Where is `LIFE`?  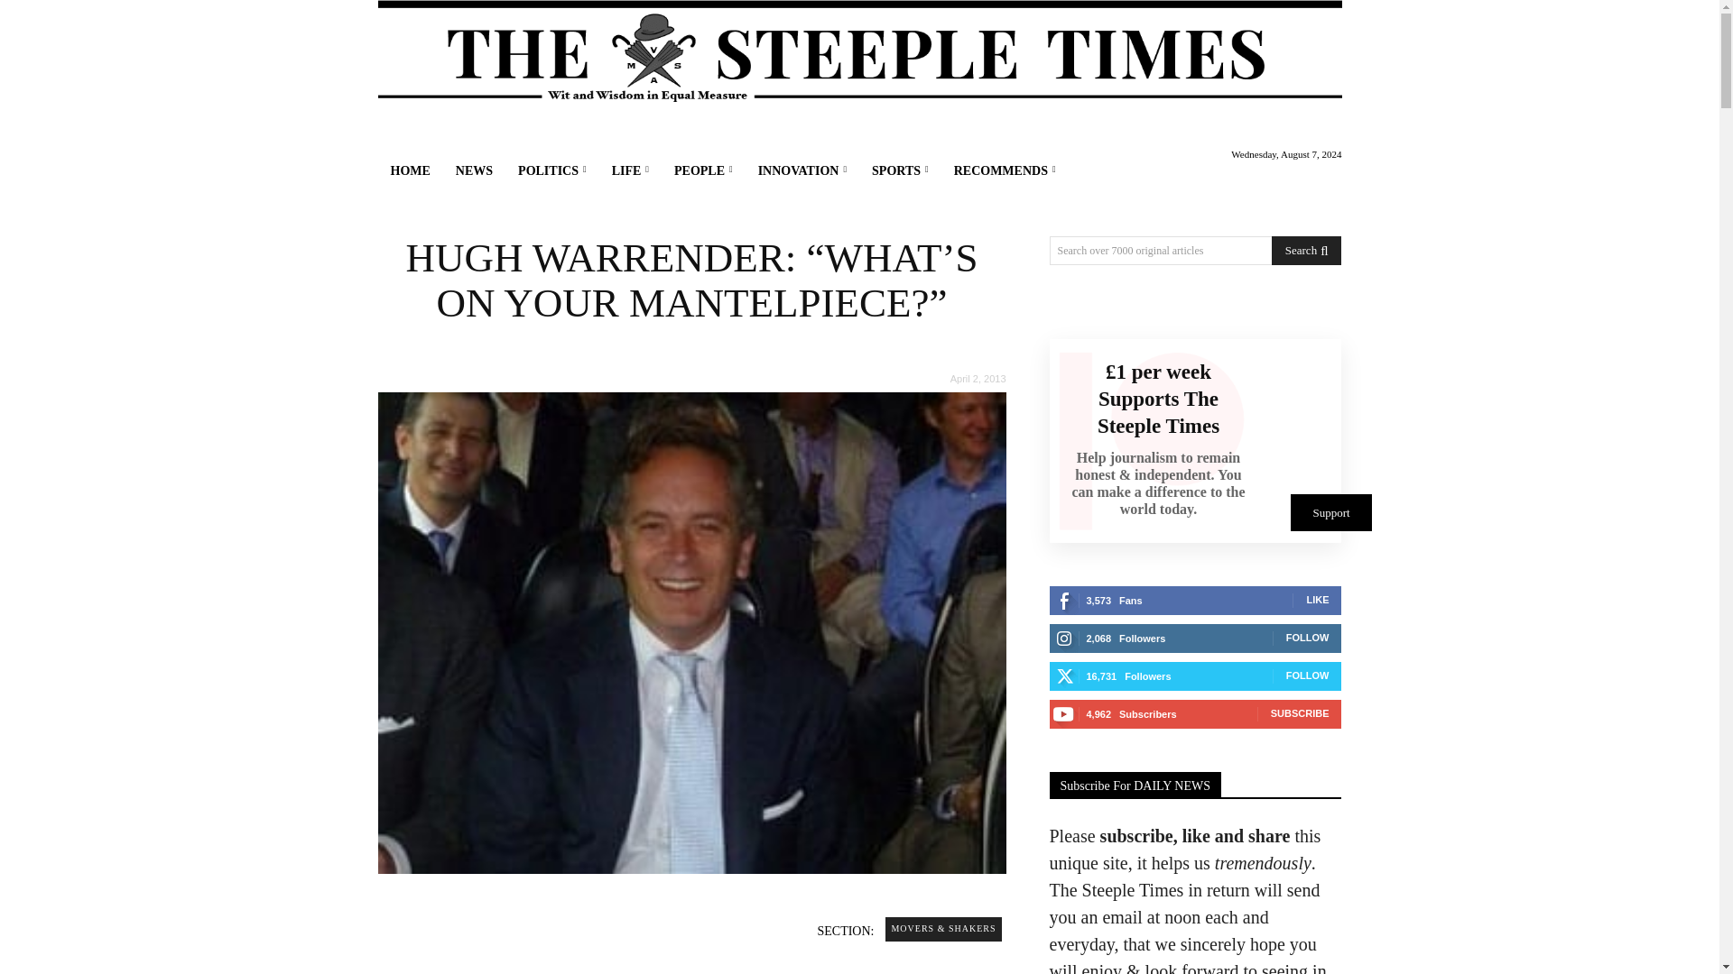 LIFE is located at coordinates (630, 171).